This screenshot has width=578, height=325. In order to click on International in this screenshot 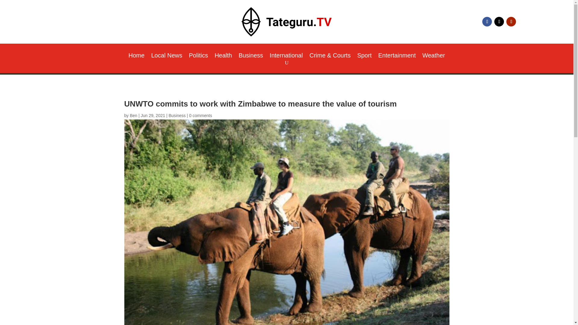, I will do `click(286, 57)`.